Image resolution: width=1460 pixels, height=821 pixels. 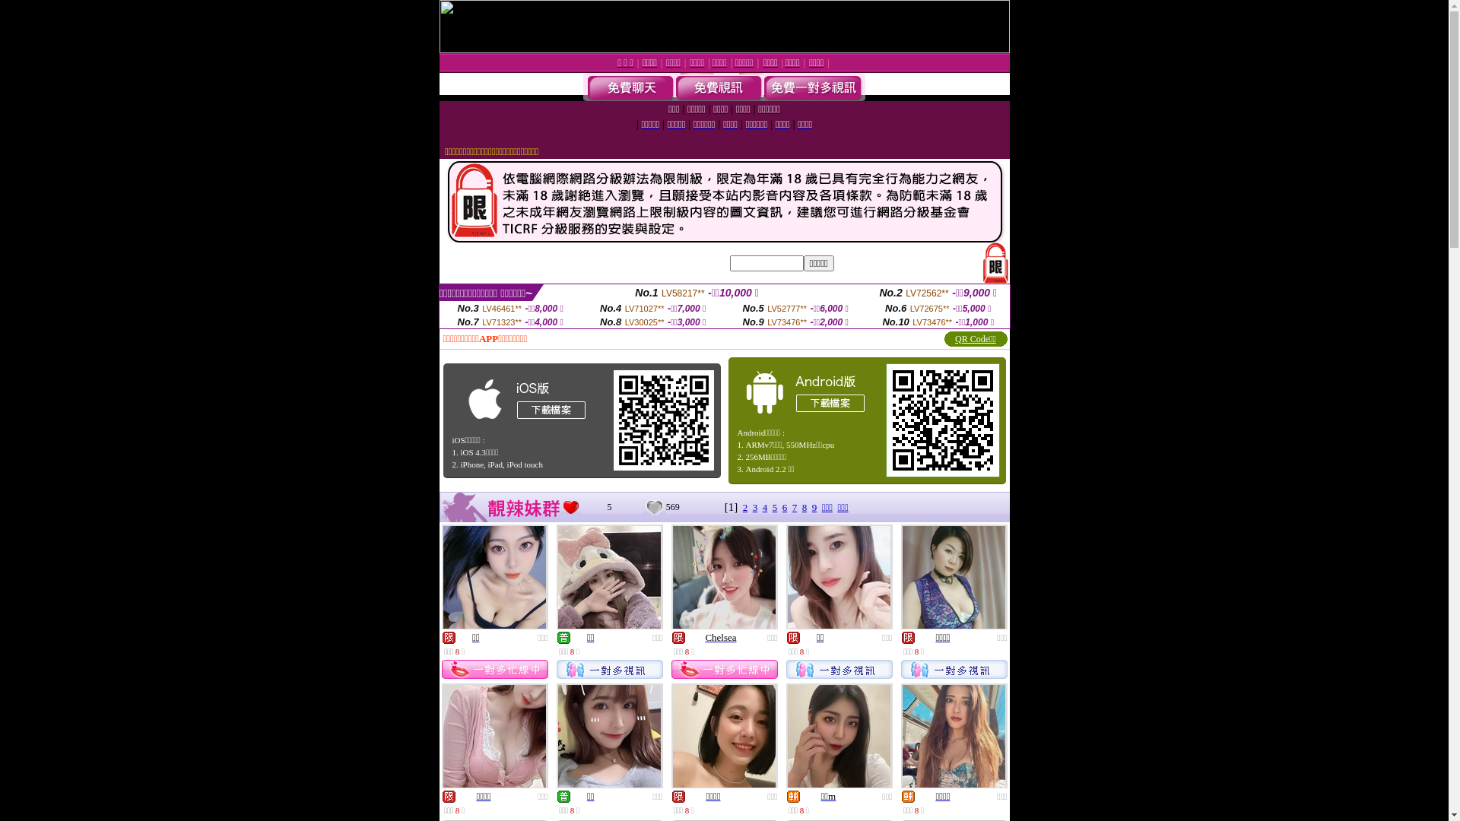 What do you see at coordinates (785, 508) in the screenshot?
I see `6` at bounding box center [785, 508].